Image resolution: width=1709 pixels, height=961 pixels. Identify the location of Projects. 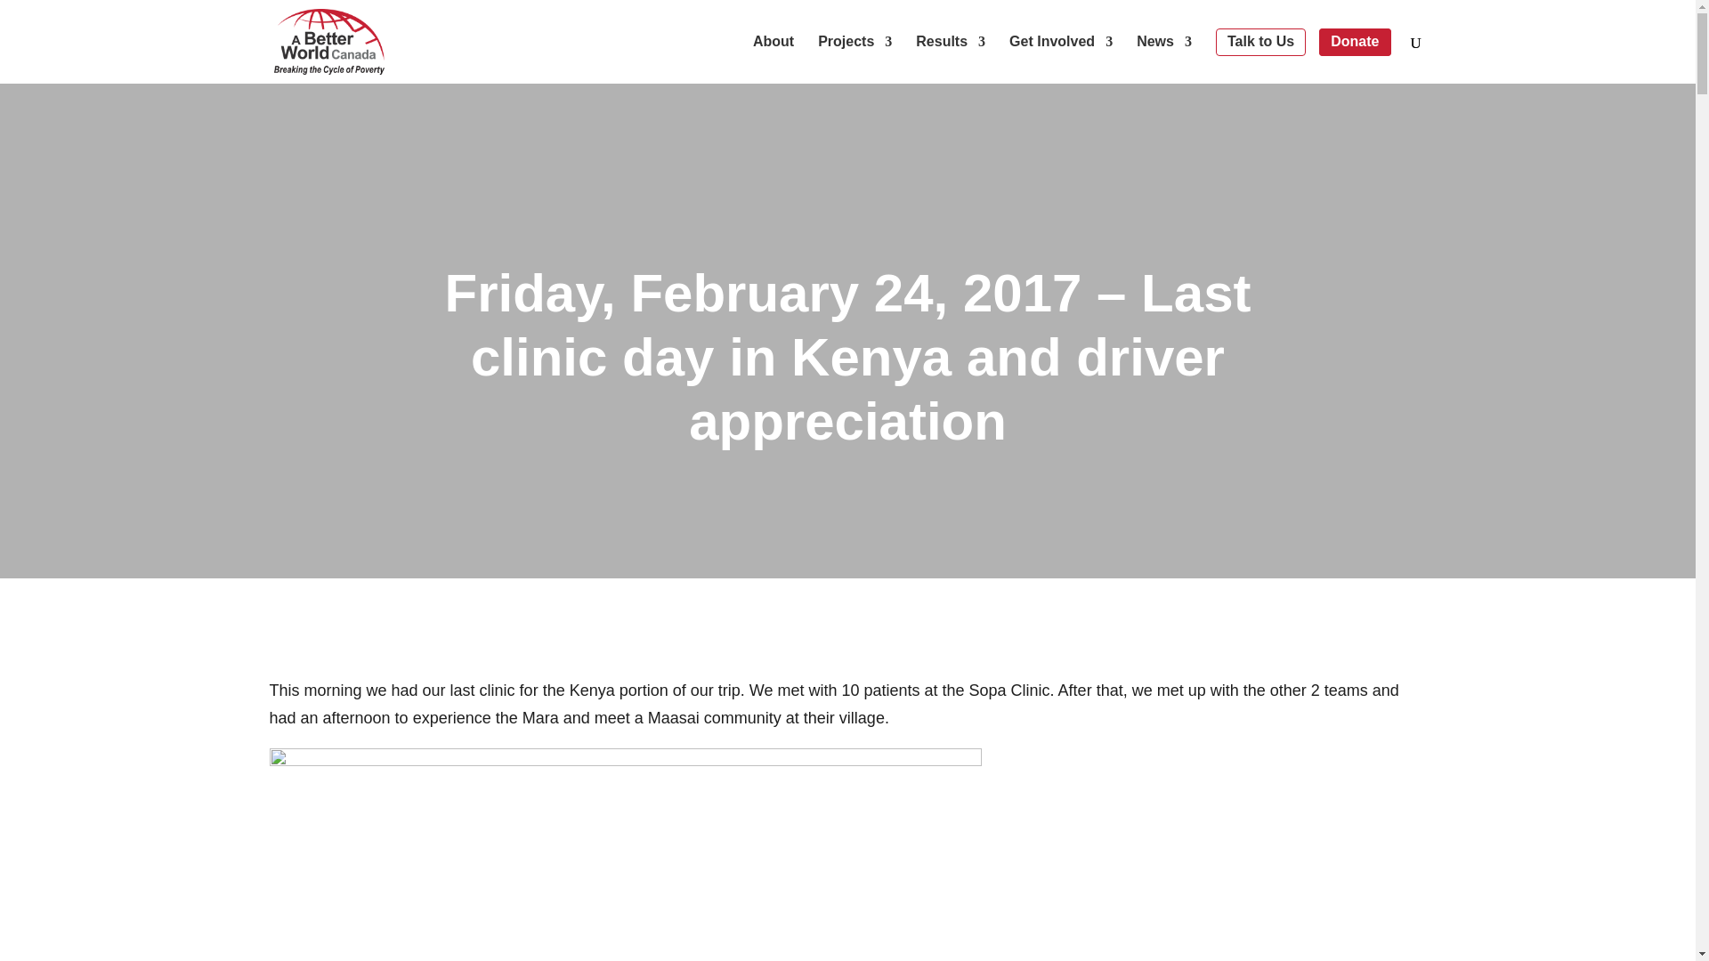
(854, 59).